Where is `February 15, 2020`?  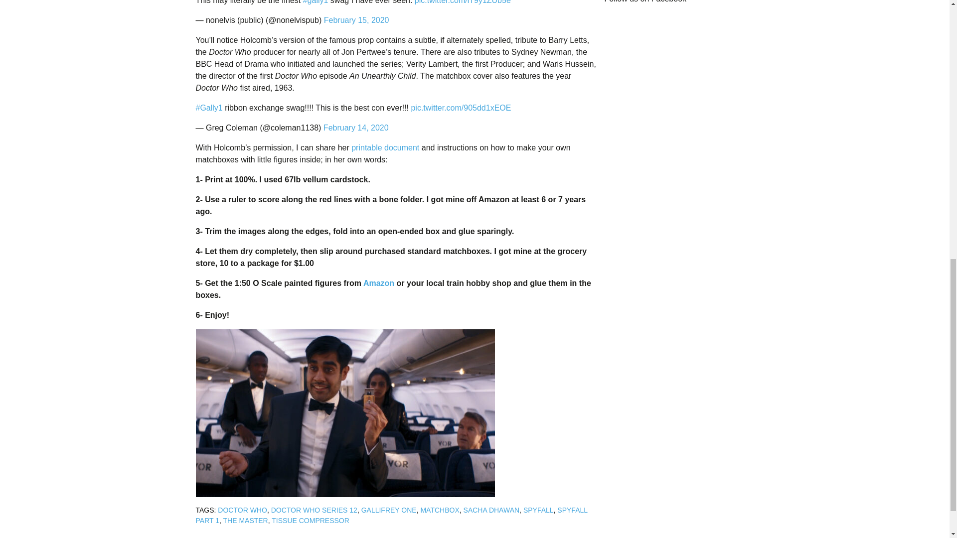 February 15, 2020 is located at coordinates (357, 20).